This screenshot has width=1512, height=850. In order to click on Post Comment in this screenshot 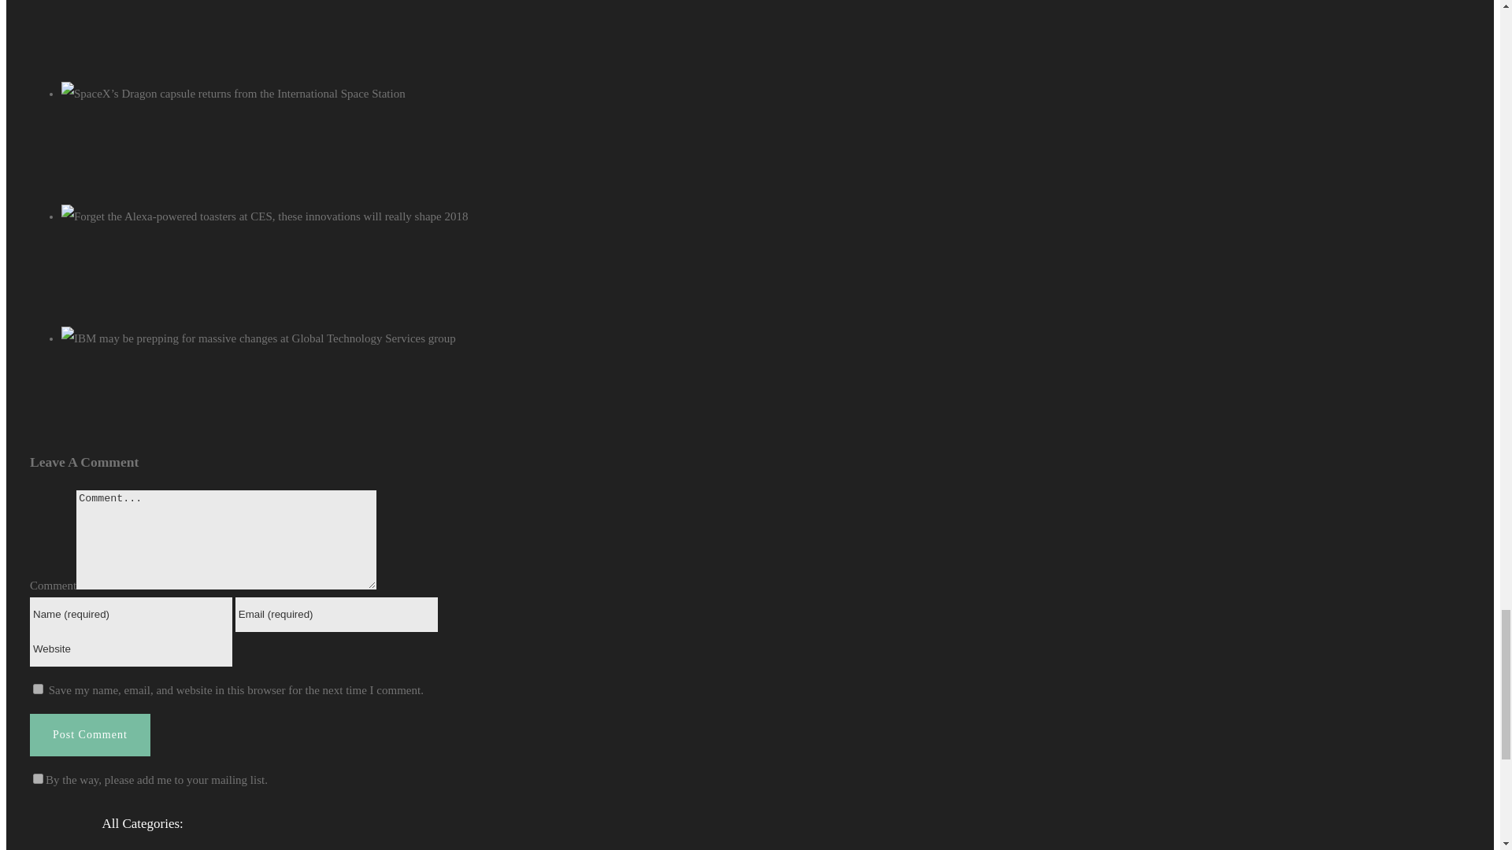, I will do `click(90, 735)`.